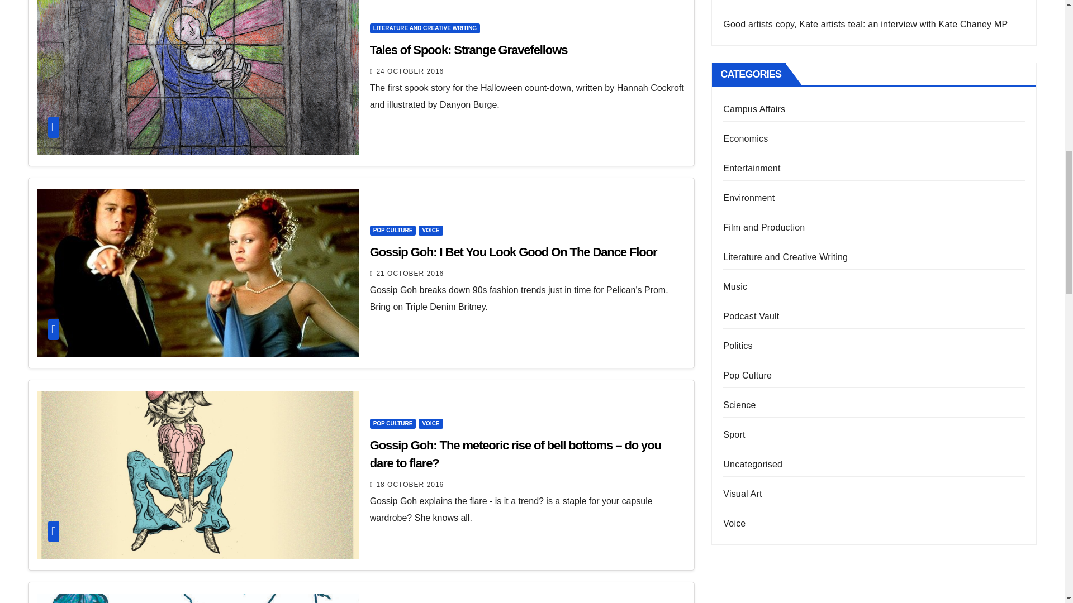 The image size is (1073, 603). Describe the element at coordinates (410, 71) in the screenshot. I see `24 OCTOBER 2016` at that location.